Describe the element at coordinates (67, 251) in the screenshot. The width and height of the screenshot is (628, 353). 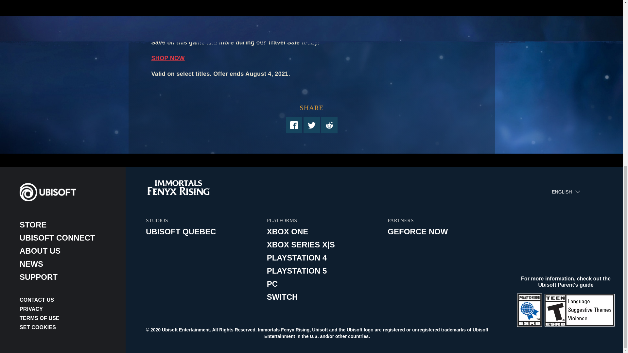
I see `ABOUT US` at that location.